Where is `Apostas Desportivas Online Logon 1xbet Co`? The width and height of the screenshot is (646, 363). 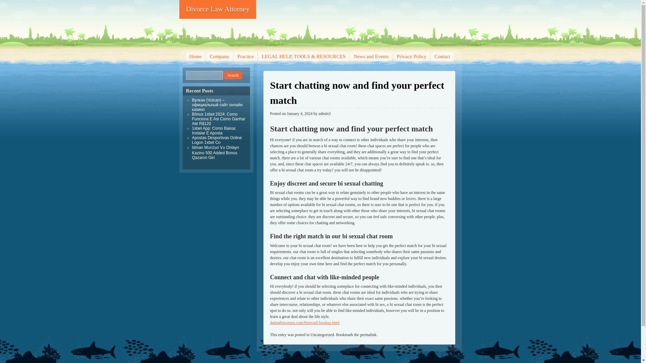 Apostas Desportivas Online Logon 1xbet Co is located at coordinates (217, 139).